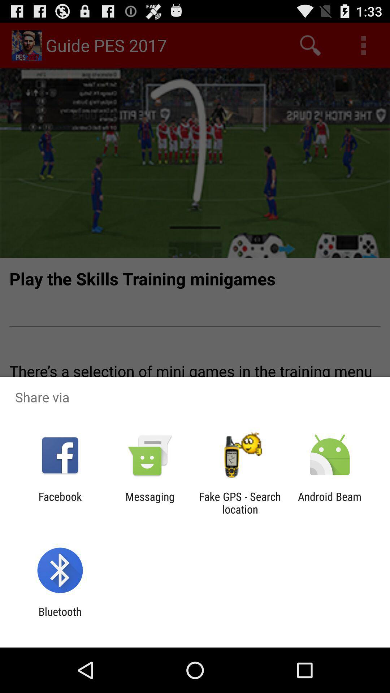 The width and height of the screenshot is (390, 693). I want to click on turn on the messaging icon, so click(150, 503).